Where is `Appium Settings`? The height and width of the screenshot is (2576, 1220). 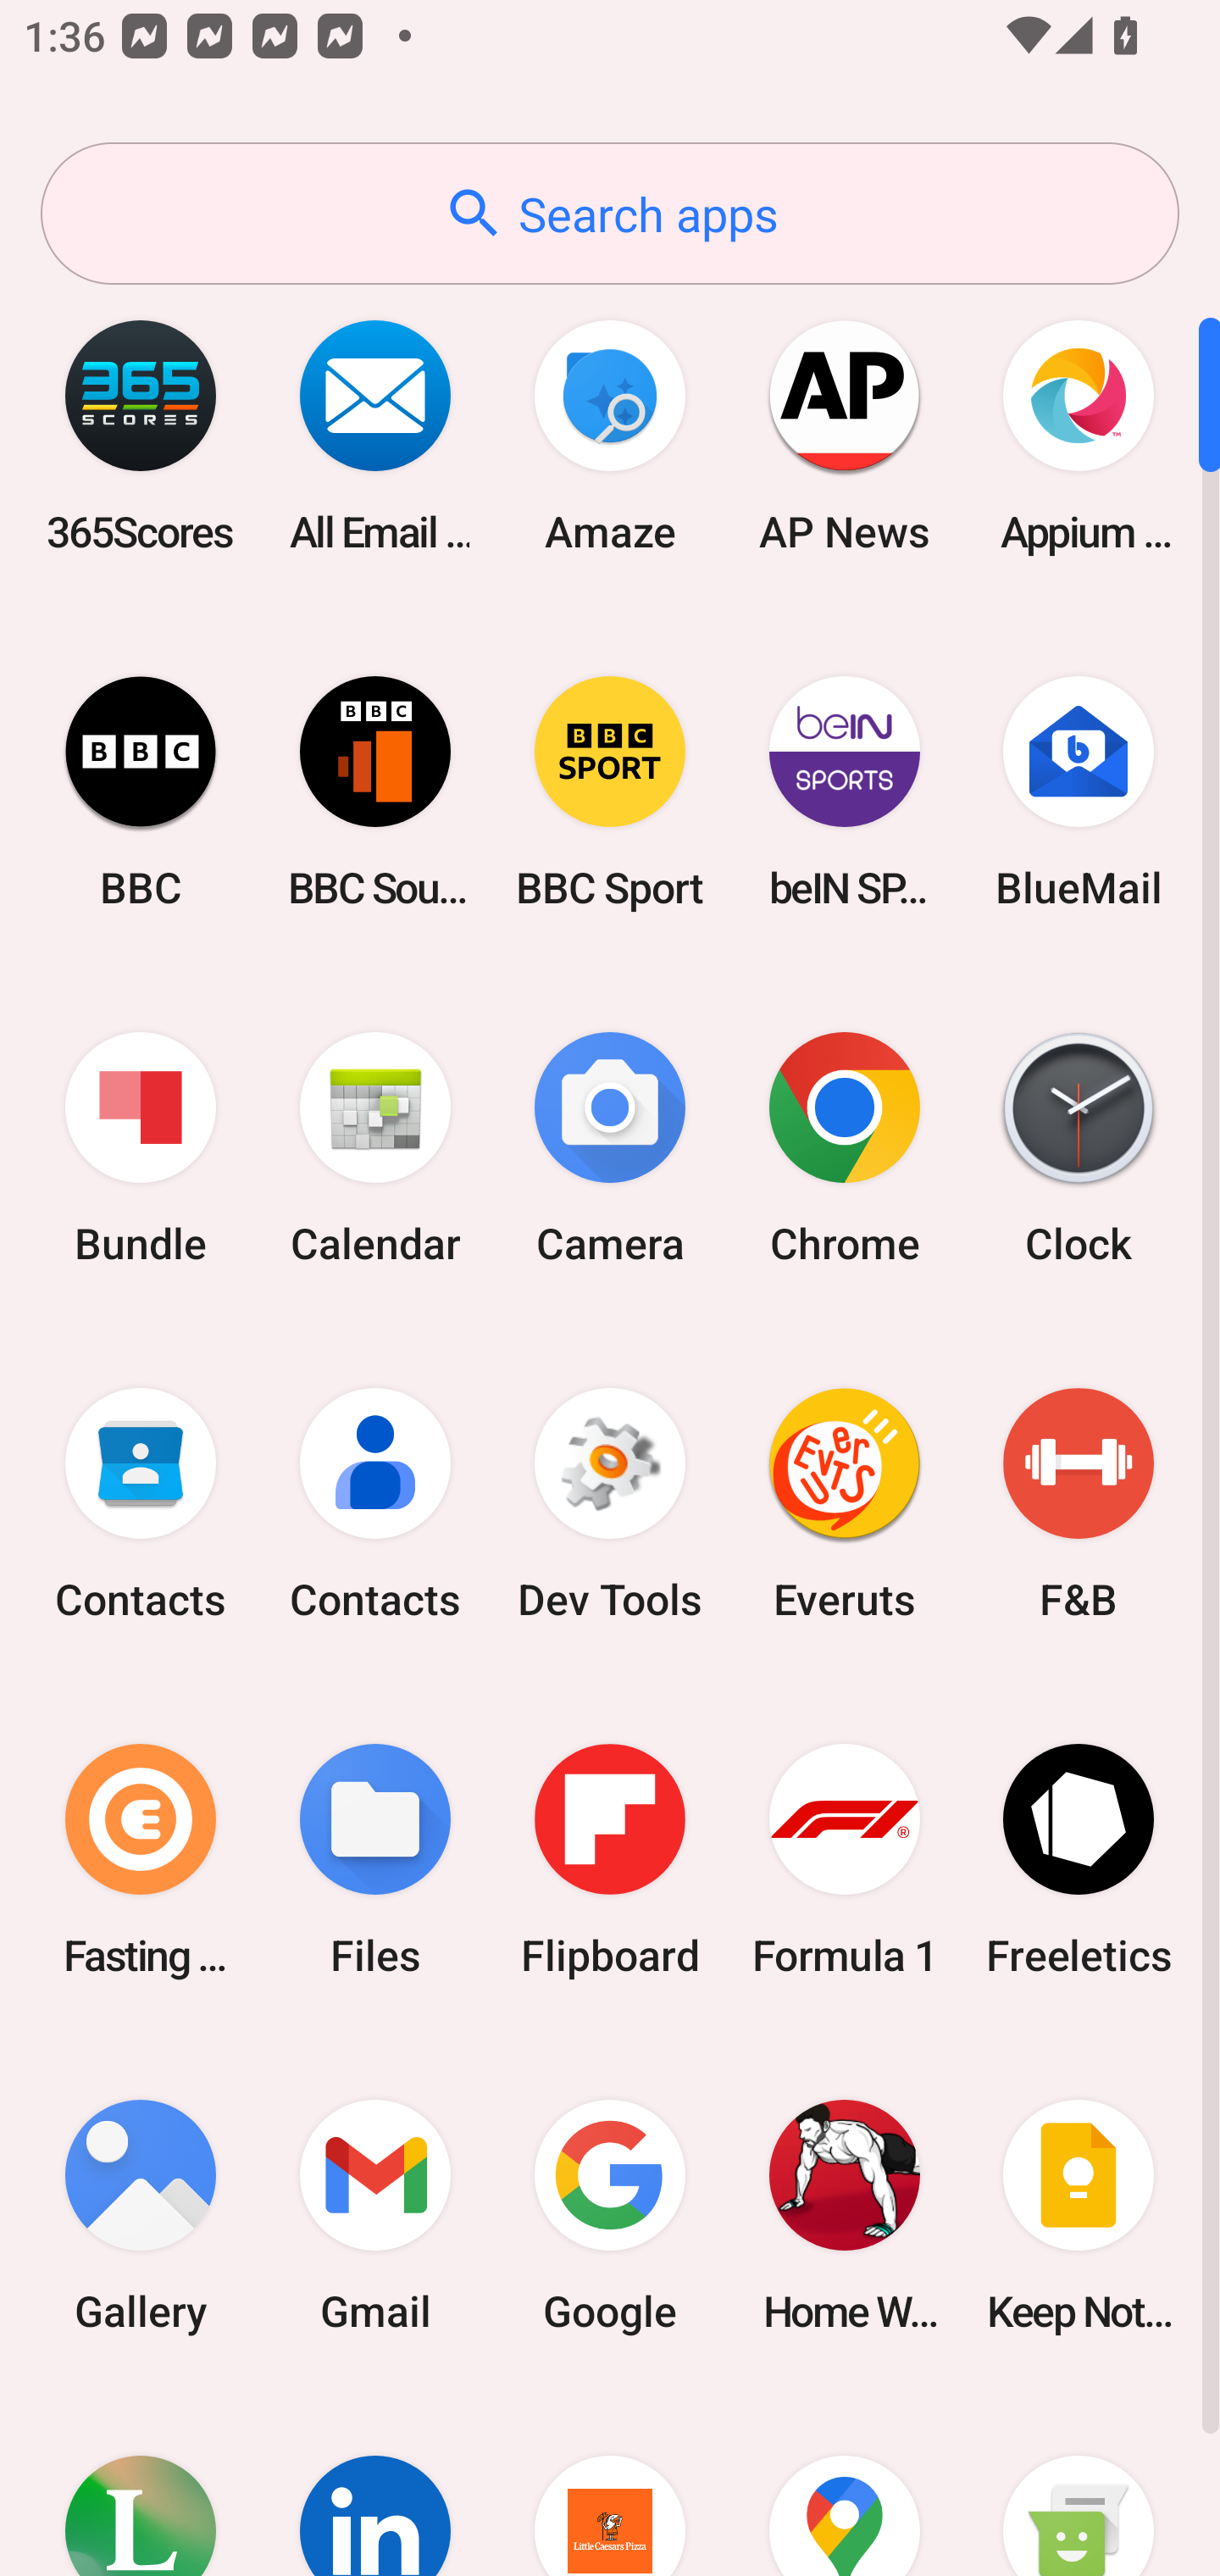
Appium Settings is located at coordinates (1079, 436).